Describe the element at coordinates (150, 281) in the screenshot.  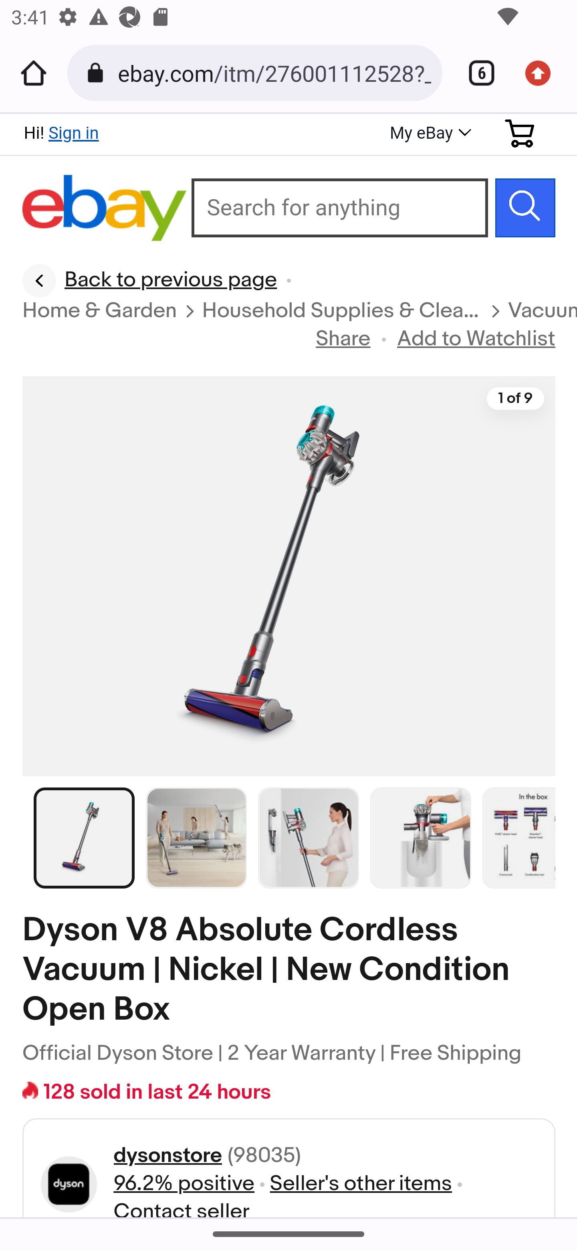
I see `Back to previous page` at that location.